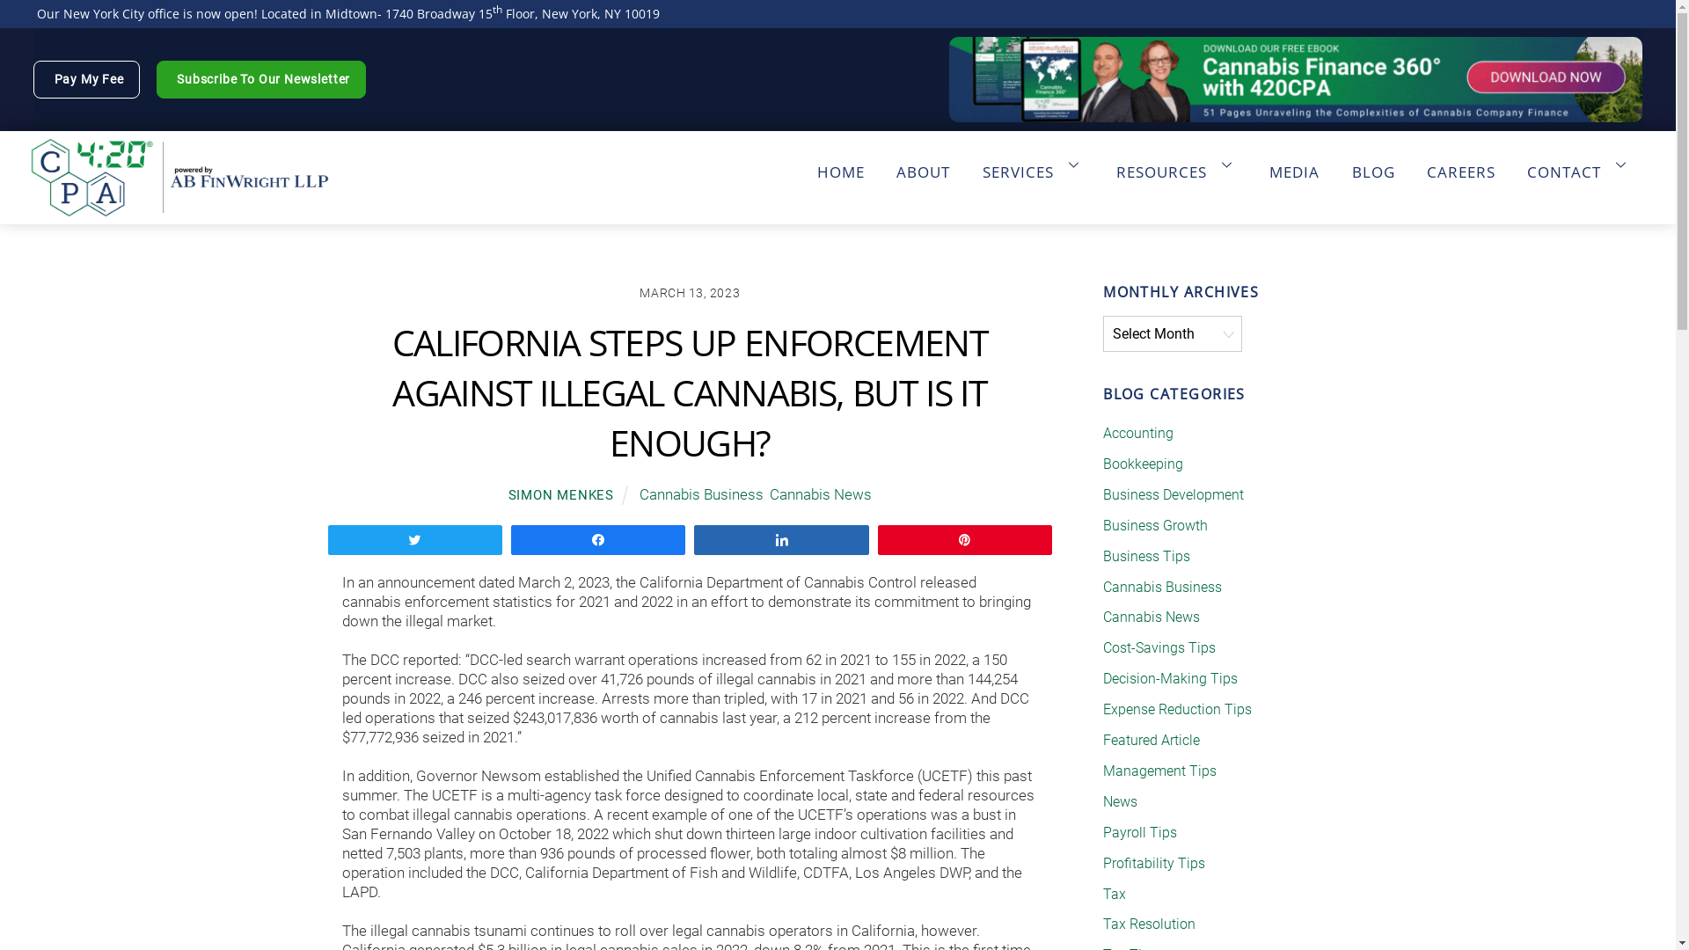 The width and height of the screenshot is (1689, 950). What do you see at coordinates (179, 209) in the screenshot?
I see `420CPA` at bounding box center [179, 209].